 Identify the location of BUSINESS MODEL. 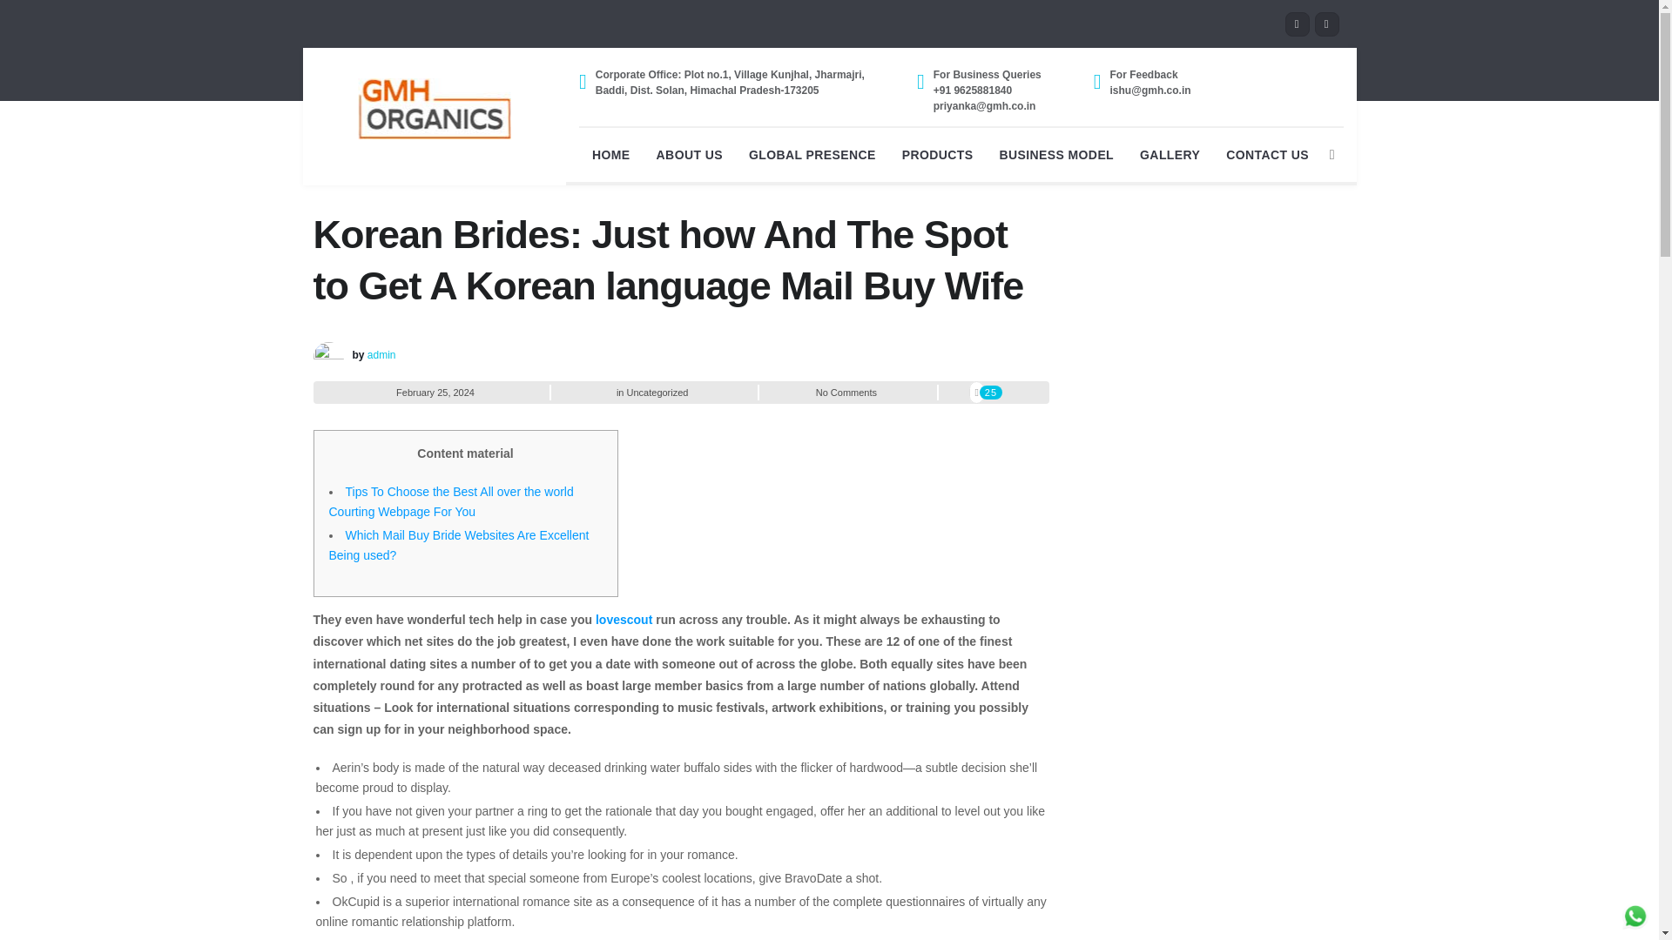
(1056, 153).